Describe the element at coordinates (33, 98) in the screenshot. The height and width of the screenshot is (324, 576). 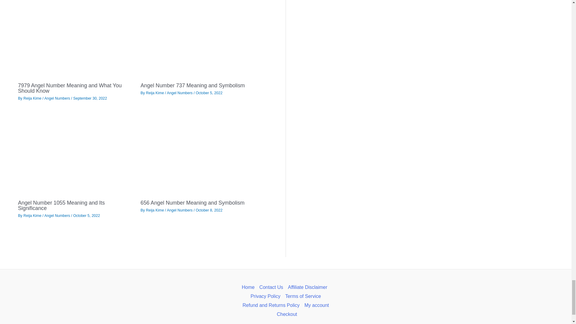
I see `View all posts by Reija Kime` at that location.